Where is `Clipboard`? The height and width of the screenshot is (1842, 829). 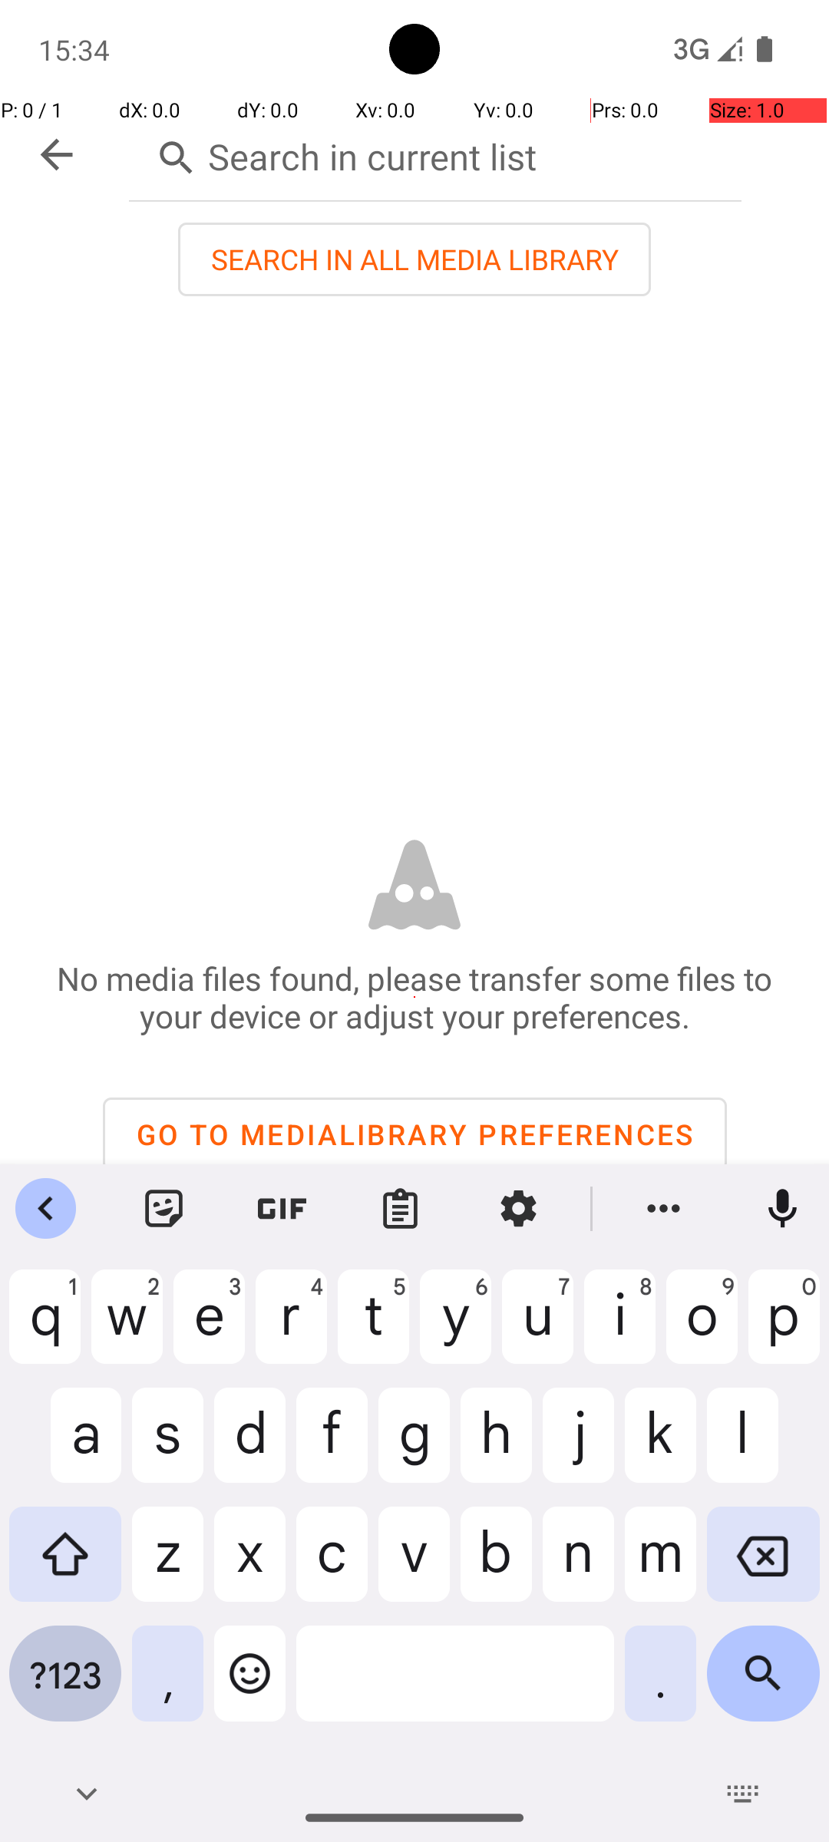 Clipboard is located at coordinates (401, 1209).